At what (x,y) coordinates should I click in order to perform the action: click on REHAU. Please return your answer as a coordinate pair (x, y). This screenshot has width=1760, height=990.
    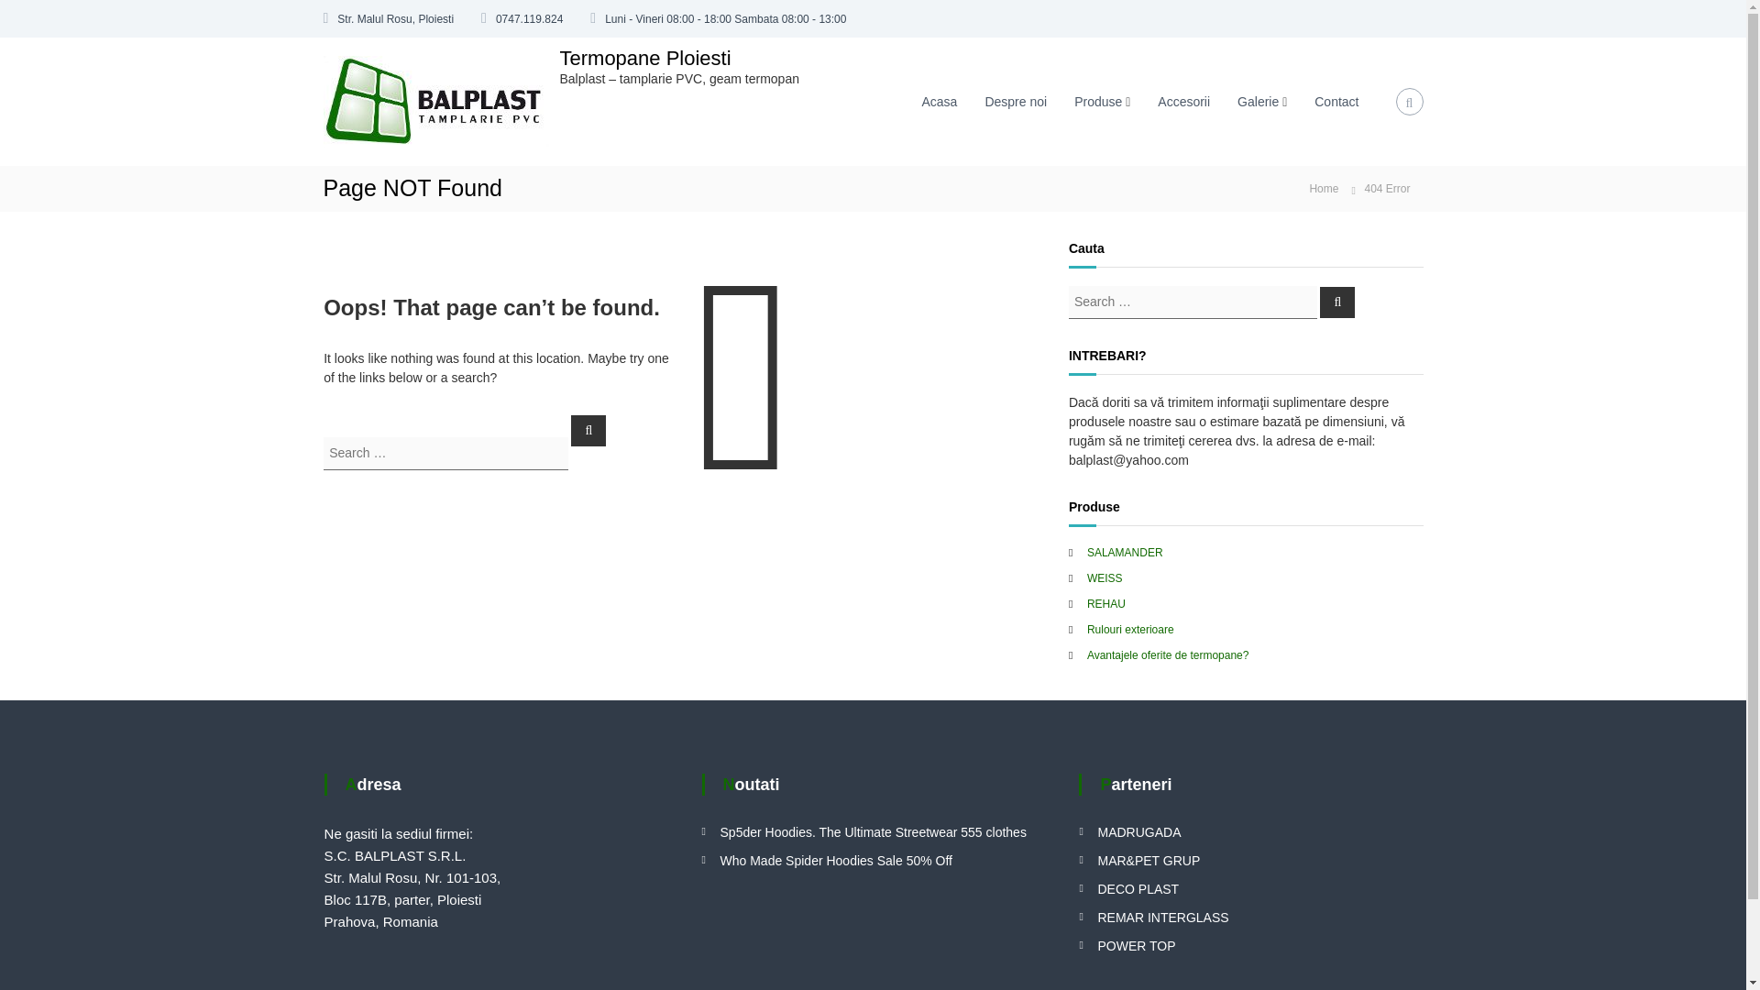
    Looking at the image, I should click on (1106, 604).